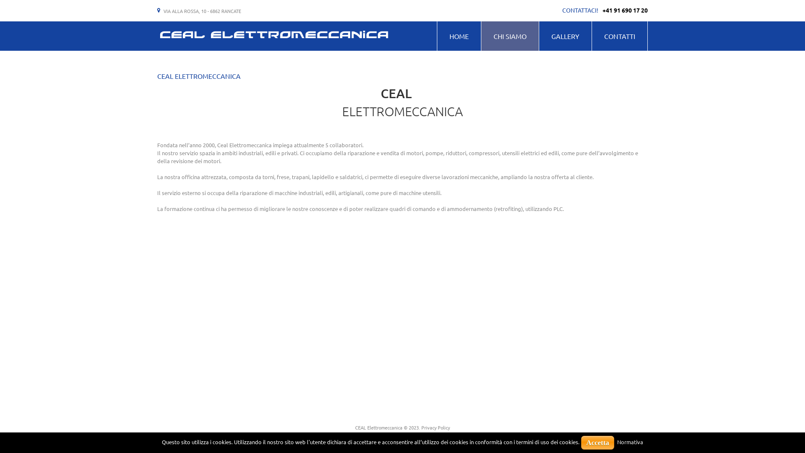 The image size is (805, 453). What do you see at coordinates (436, 427) in the screenshot?
I see `Privacy Policy` at bounding box center [436, 427].